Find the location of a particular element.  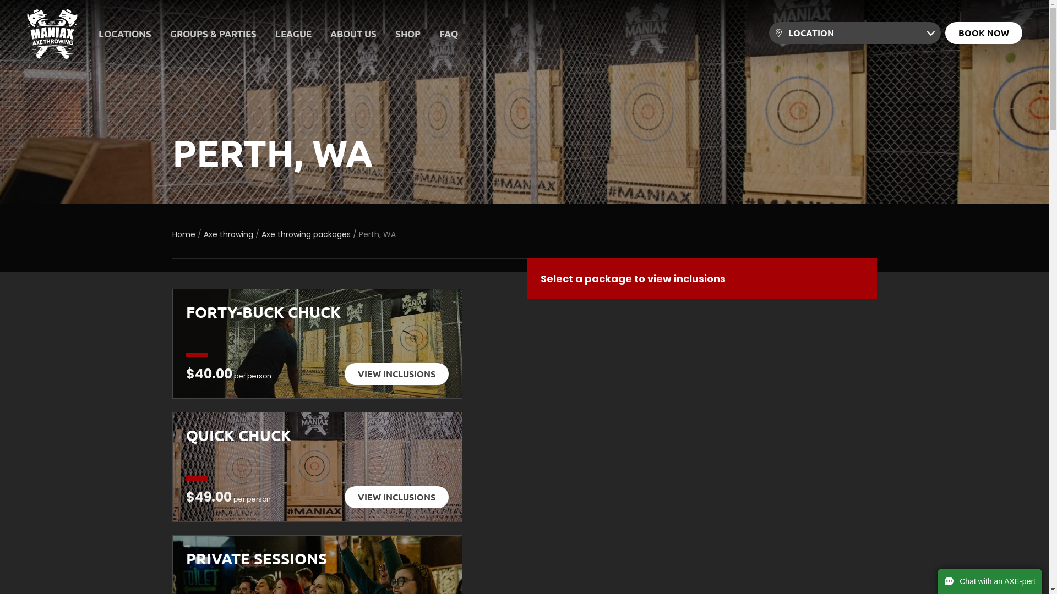

LOCATIONS is located at coordinates (125, 34).